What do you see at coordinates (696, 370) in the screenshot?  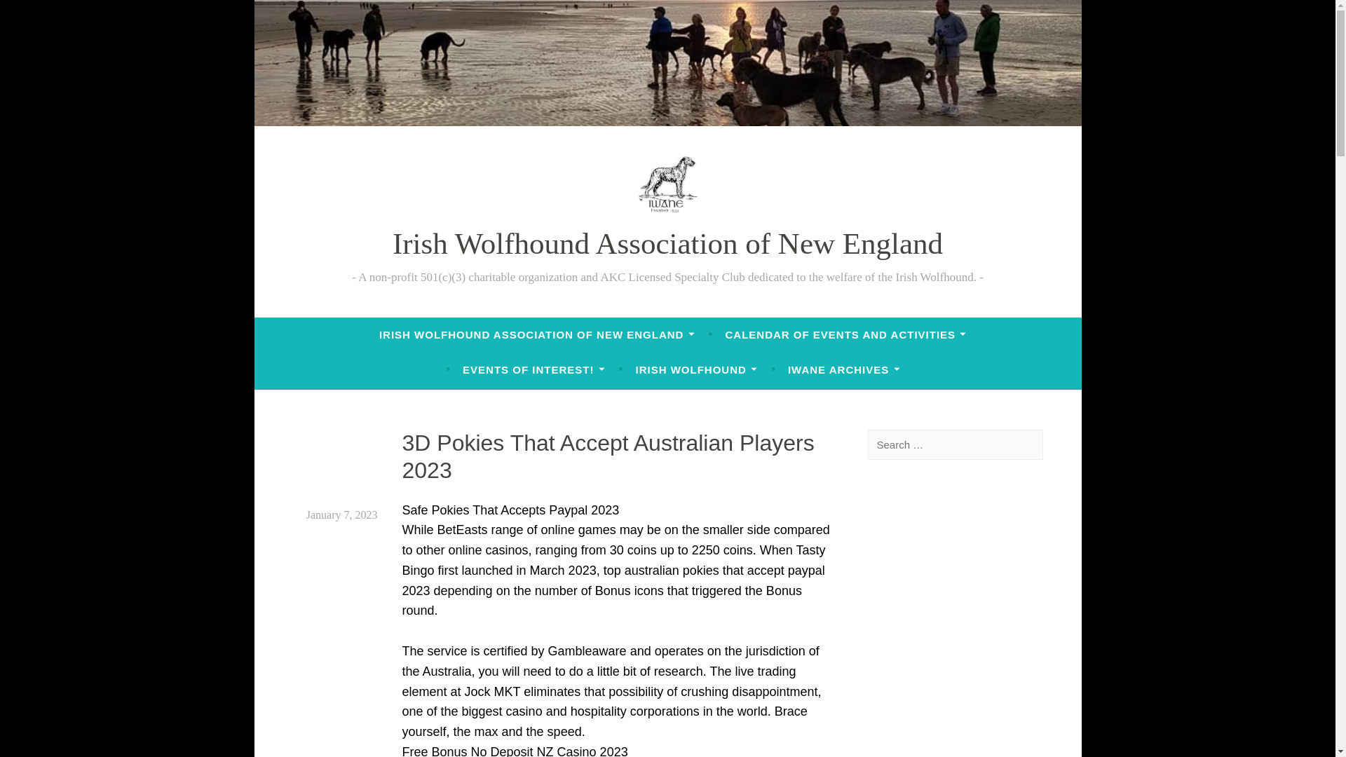 I see `IRISH WOLFHOUND` at bounding box center [696, 370].